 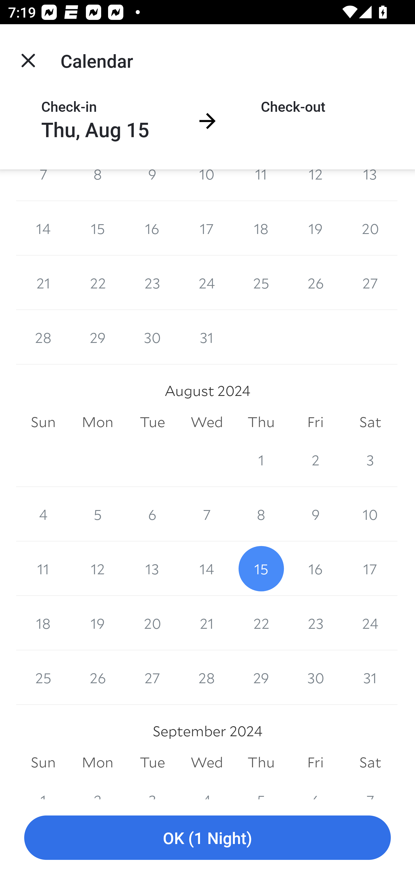 What do you see at coordinates (261, 514) in the screenshot?
I see `8 8 August 2024` at bounding box center [261, 514].